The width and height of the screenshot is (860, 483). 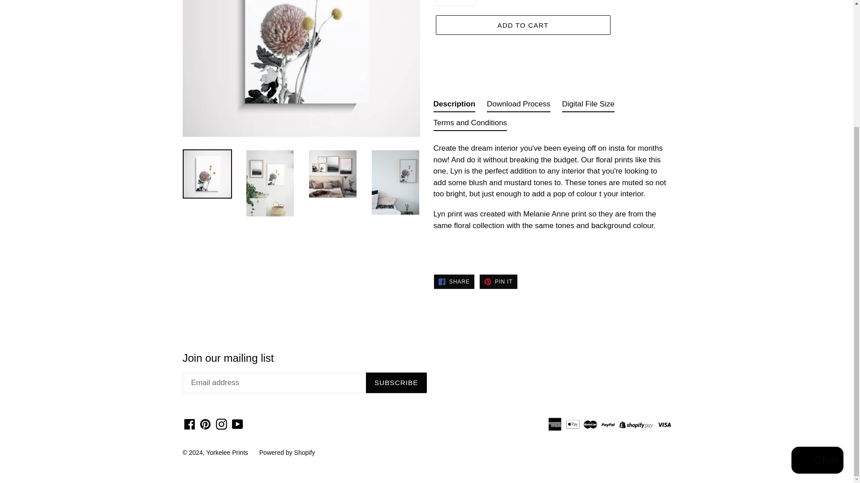 I want to click on Share on Facebook, so click(x=454, y=282).